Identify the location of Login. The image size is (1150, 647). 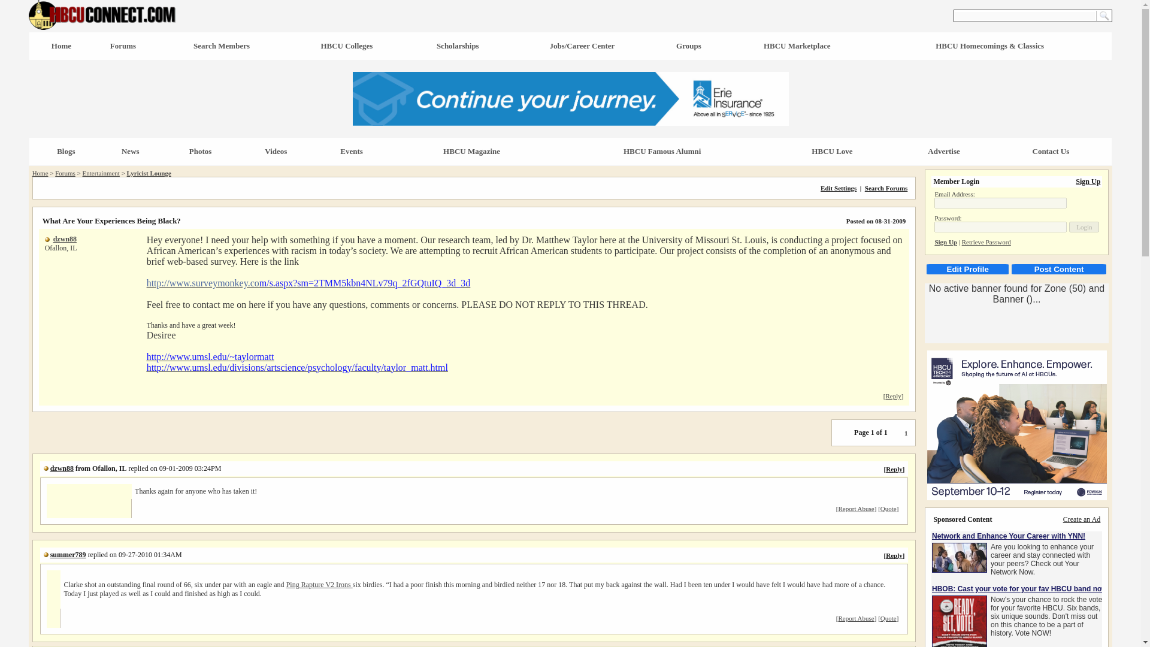
(1084, 226).